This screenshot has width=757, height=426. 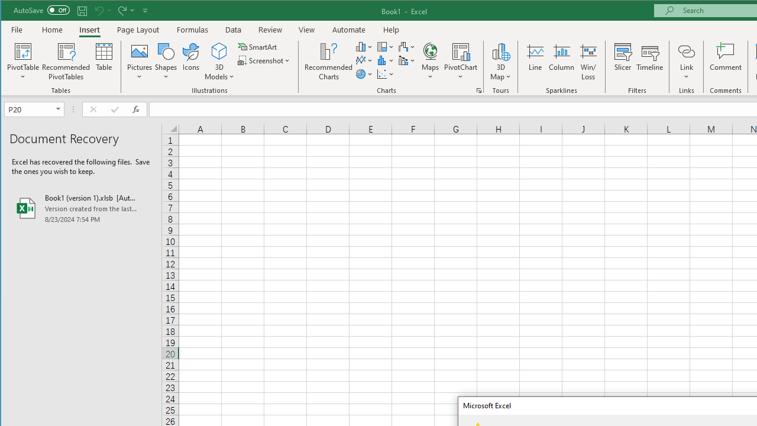 I want to click on Insert Line or Area Chart, so click(x=364, y=60).